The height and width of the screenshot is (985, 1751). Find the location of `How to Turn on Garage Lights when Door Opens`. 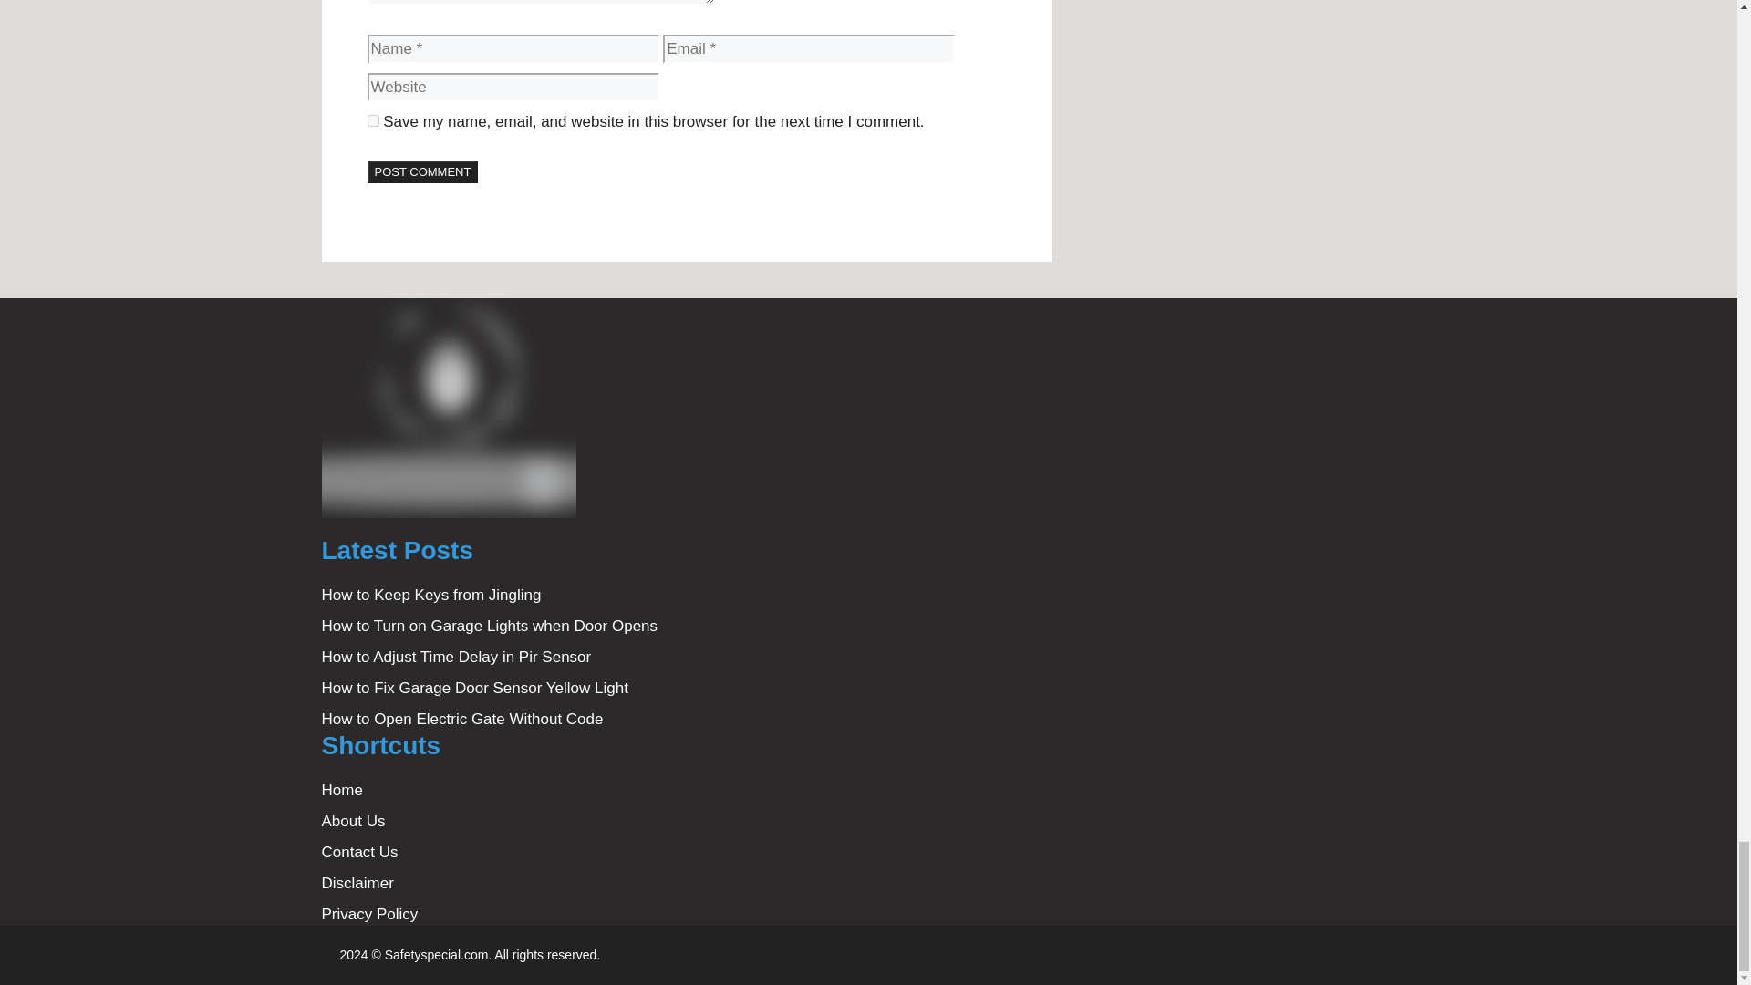

How to Turn on Garage Lights when Door Opens is located at coordinates (489, 626).